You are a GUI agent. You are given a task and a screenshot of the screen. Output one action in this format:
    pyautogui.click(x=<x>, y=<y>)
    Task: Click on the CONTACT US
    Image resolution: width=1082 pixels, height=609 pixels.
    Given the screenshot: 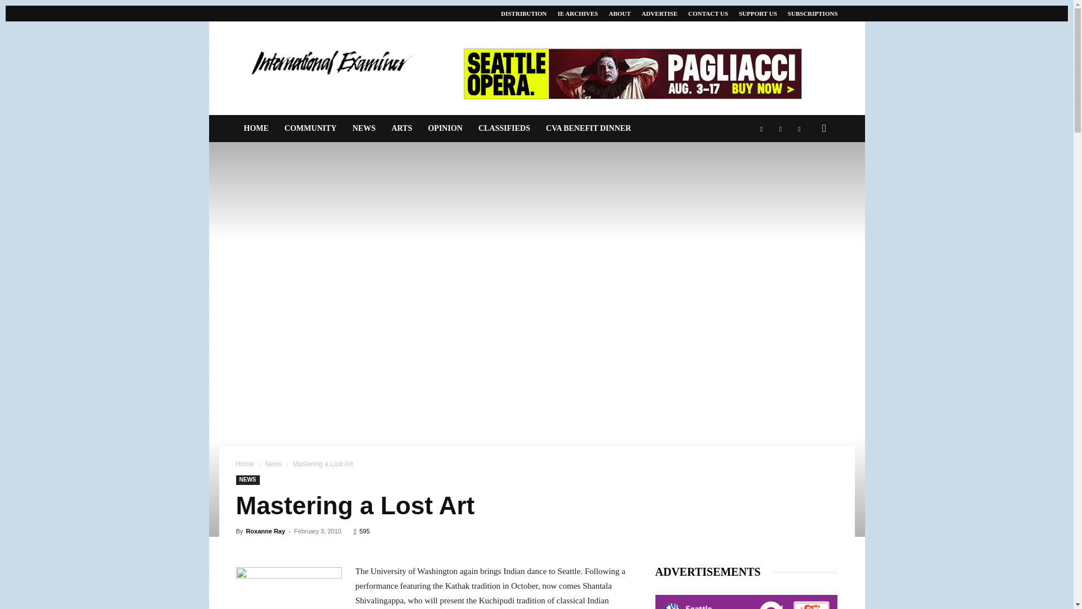 What is the action you would take?
    pyautogui.click(x=708, y=14)
    